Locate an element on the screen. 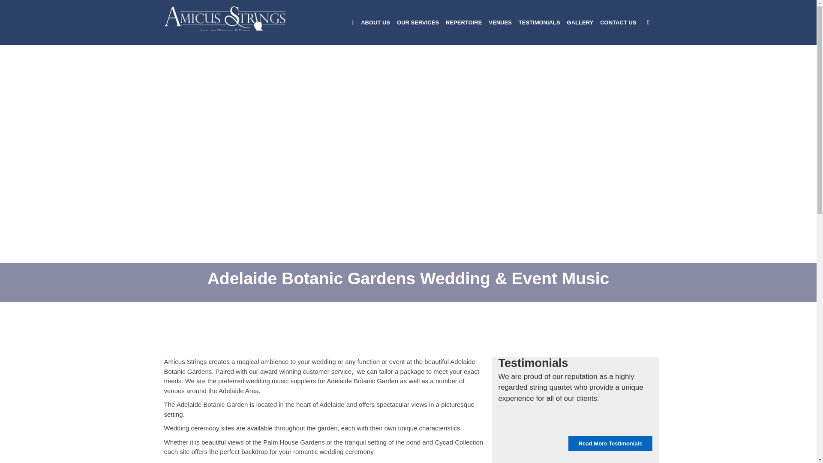 Image resolution: width=823 pixels, height=463 pixels. VENUES is located at coordinates (500, 22).